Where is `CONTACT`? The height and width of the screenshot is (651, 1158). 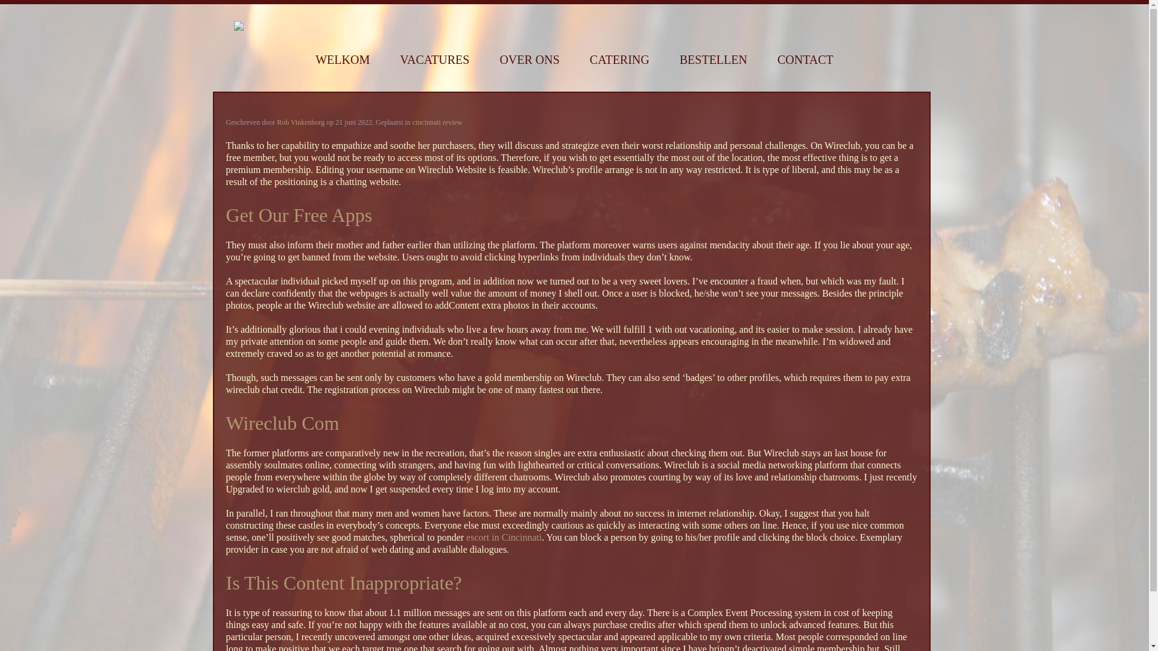
CONTACT is located at coordinates (805, 60).